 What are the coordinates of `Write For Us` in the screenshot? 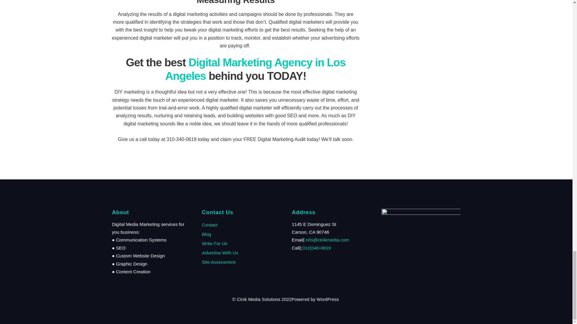 It's located at (215, 243).